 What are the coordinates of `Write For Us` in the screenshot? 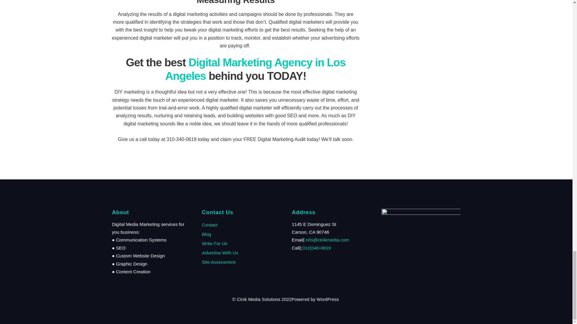 It's located at (215, 243).